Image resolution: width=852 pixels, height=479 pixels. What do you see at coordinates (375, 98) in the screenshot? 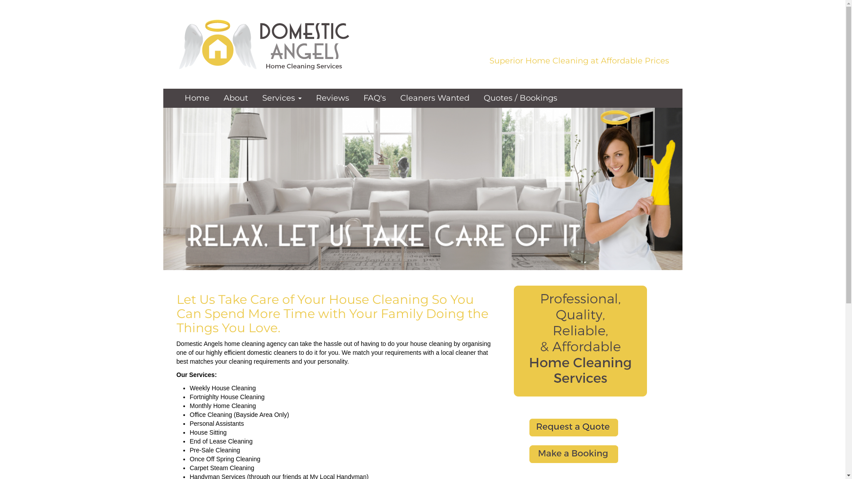
I see `FAQ's` at bounding box center [375, 98].